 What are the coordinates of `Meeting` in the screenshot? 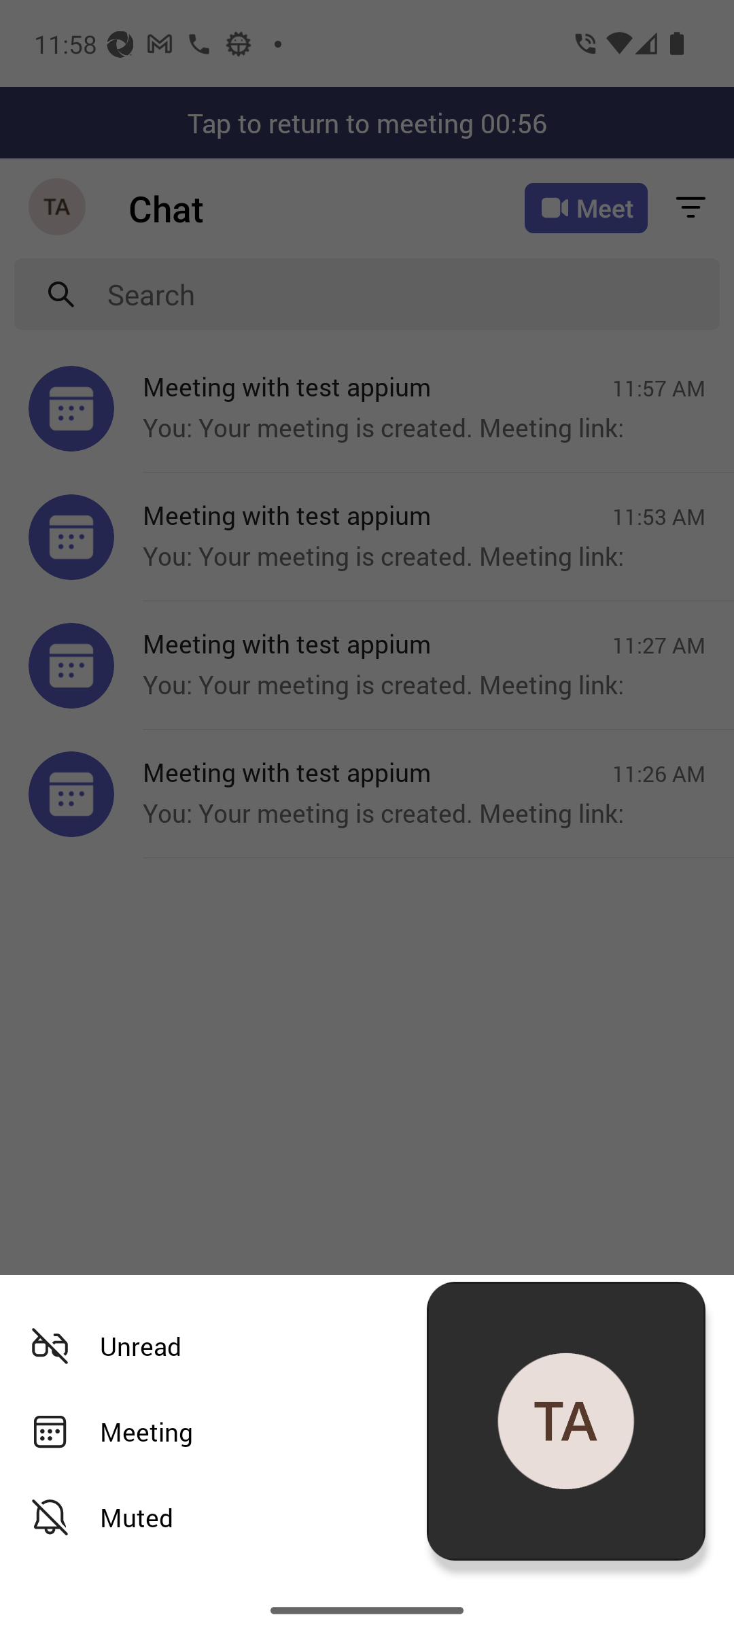 It's located at (360, 1432).